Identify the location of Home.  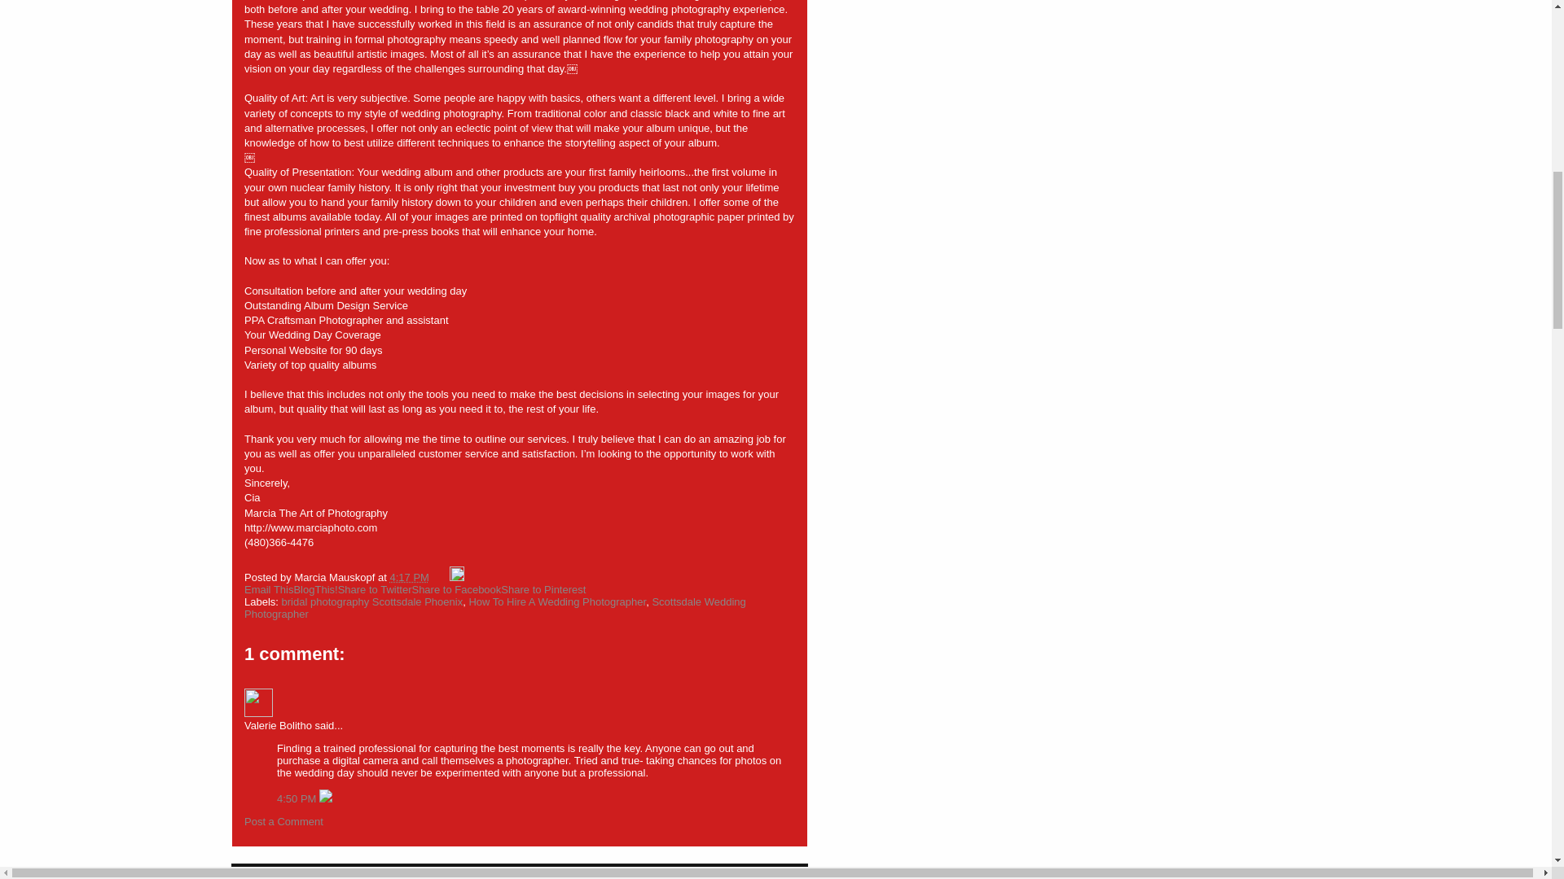
(393, 877).